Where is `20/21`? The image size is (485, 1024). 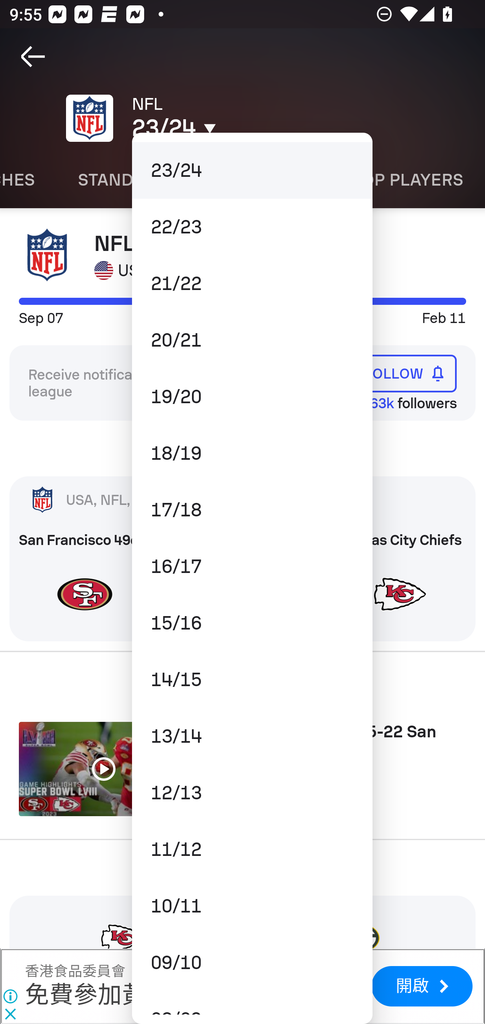 20/21 is located at coordinates (252, 340).